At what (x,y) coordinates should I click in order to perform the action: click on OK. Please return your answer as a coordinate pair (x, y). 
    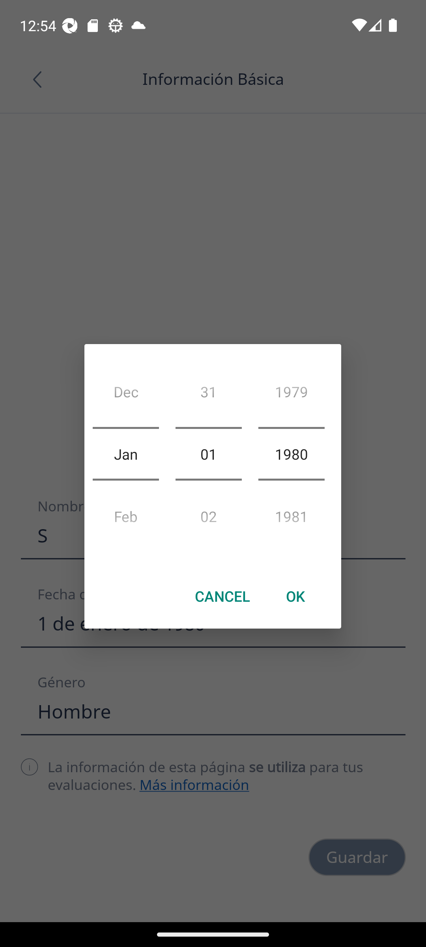
    Looking at the image, I should click on (295, 596).